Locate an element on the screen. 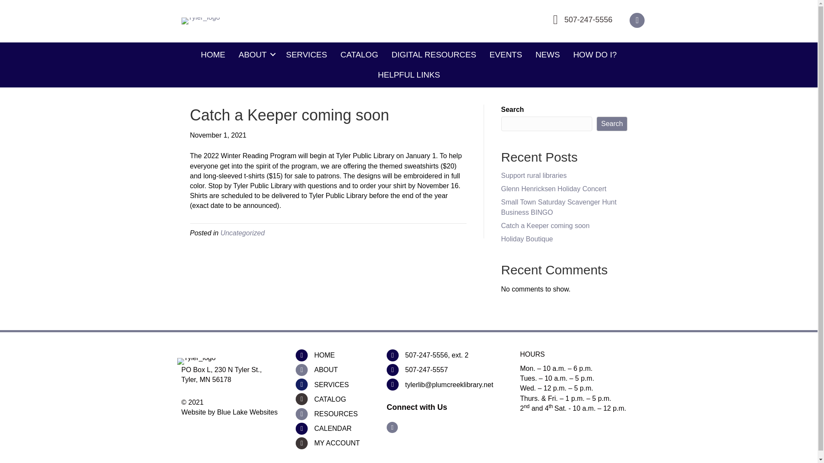 This screenshot has width=824, height=463. HOME is located at coordinates (213, 55).